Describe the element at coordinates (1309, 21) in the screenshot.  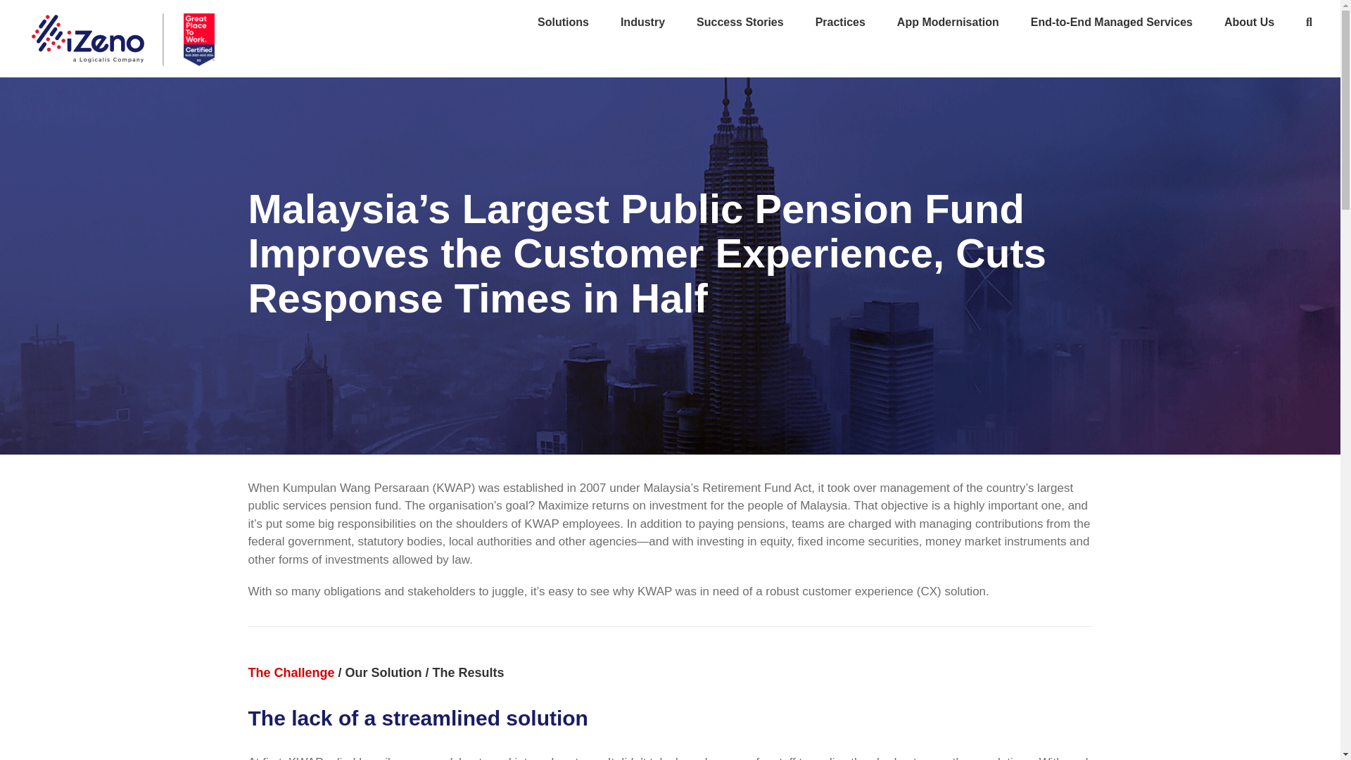
I see `Search` at that location.